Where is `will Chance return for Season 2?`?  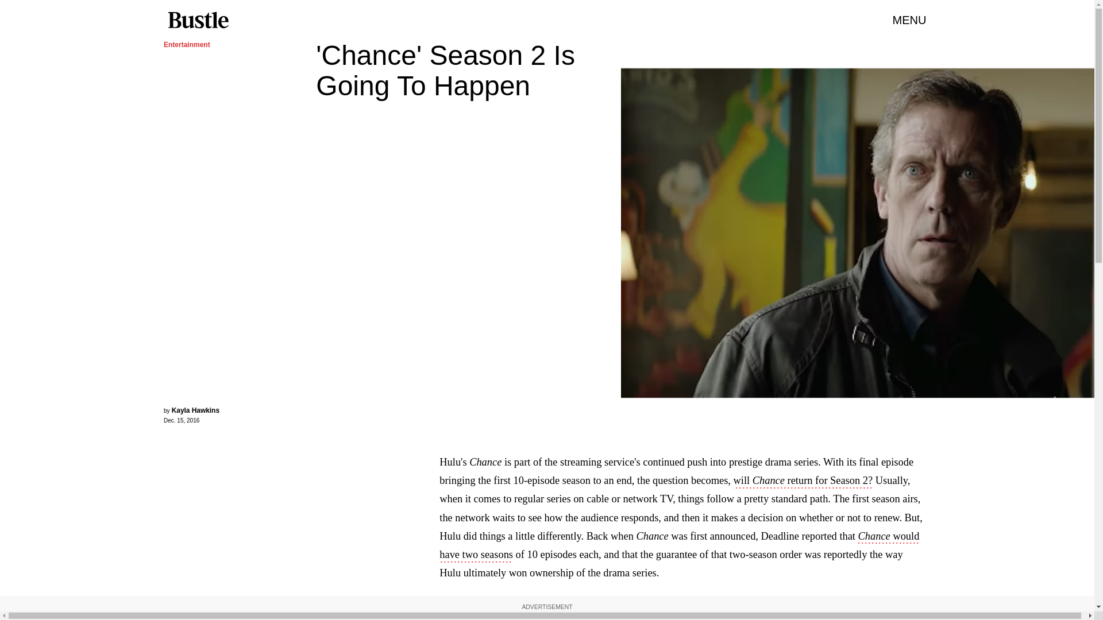 will Chance return for Season 2? is located at coordinates (803, 482).